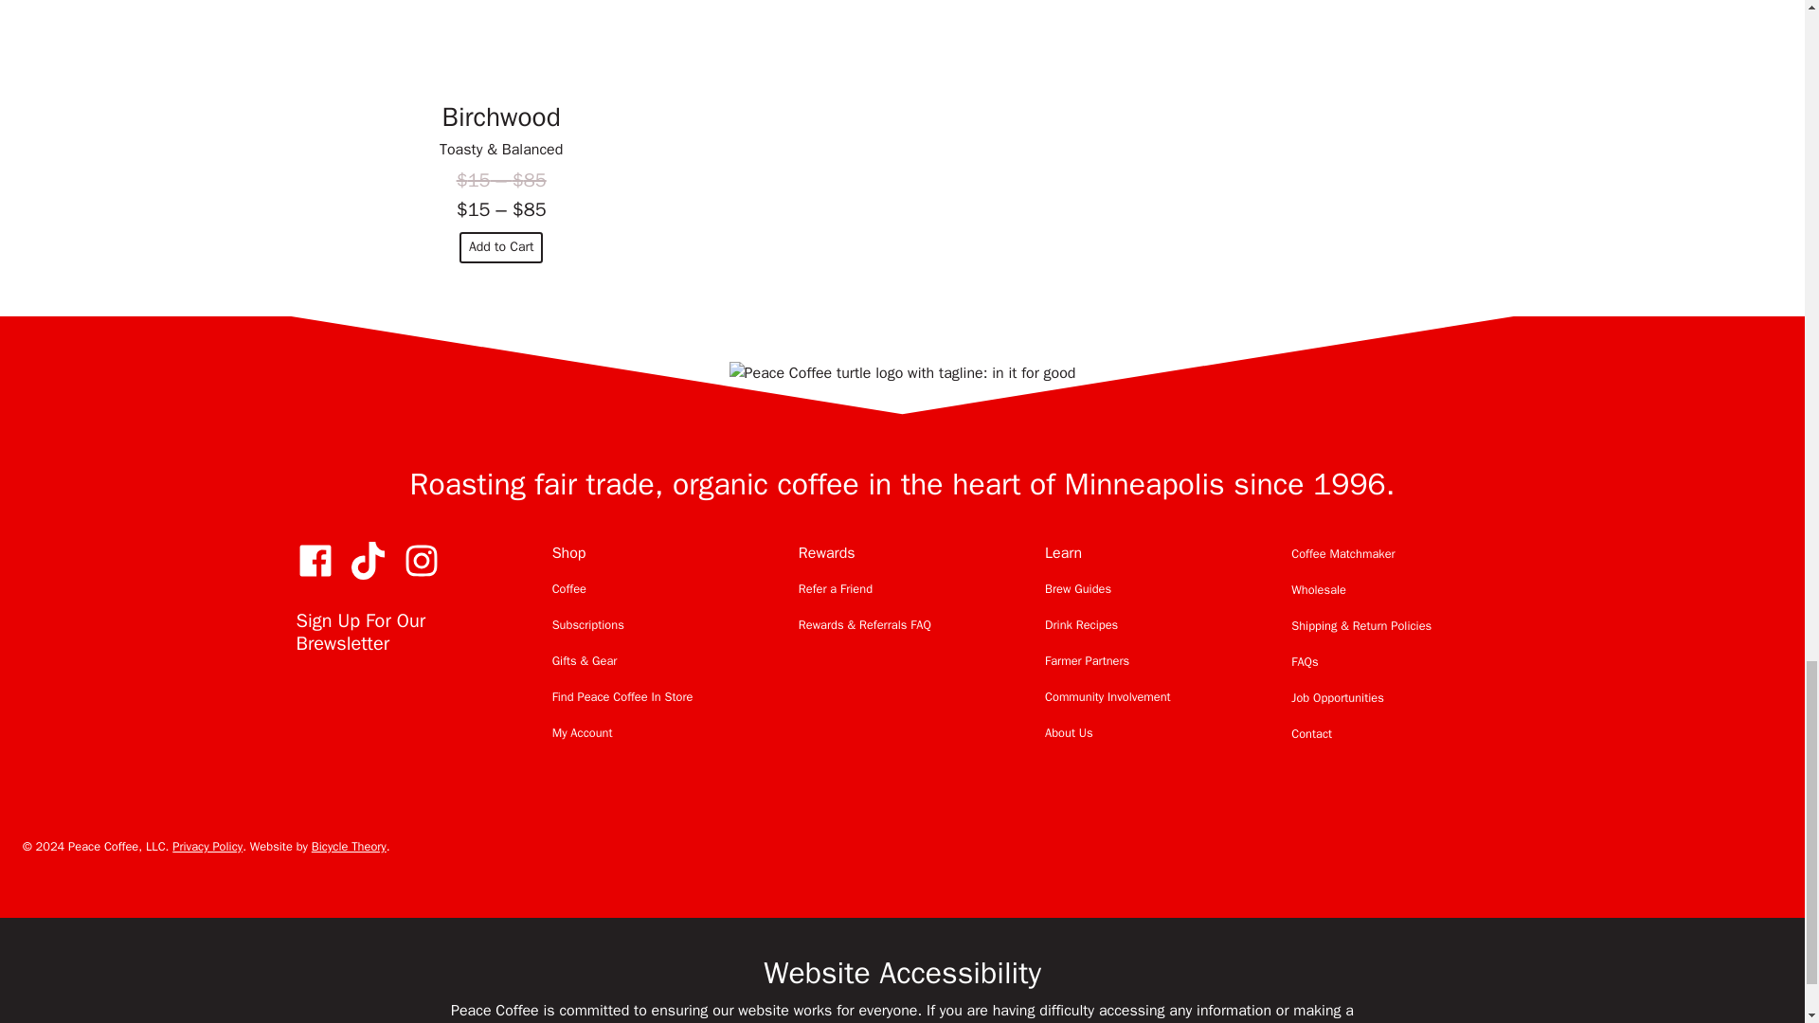 This screenshot has width=1819, height=1023. What do you see at coordinates (502, 247) in the screenshot?
I see `Add to Cart` at bounding box center [502, 247].